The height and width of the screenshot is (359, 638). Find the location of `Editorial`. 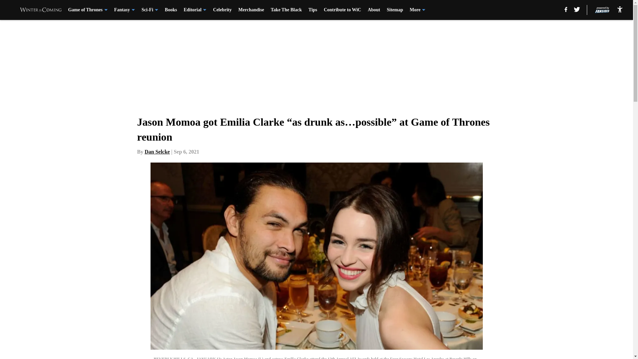

Editorial is located at coordinates (195, 10).